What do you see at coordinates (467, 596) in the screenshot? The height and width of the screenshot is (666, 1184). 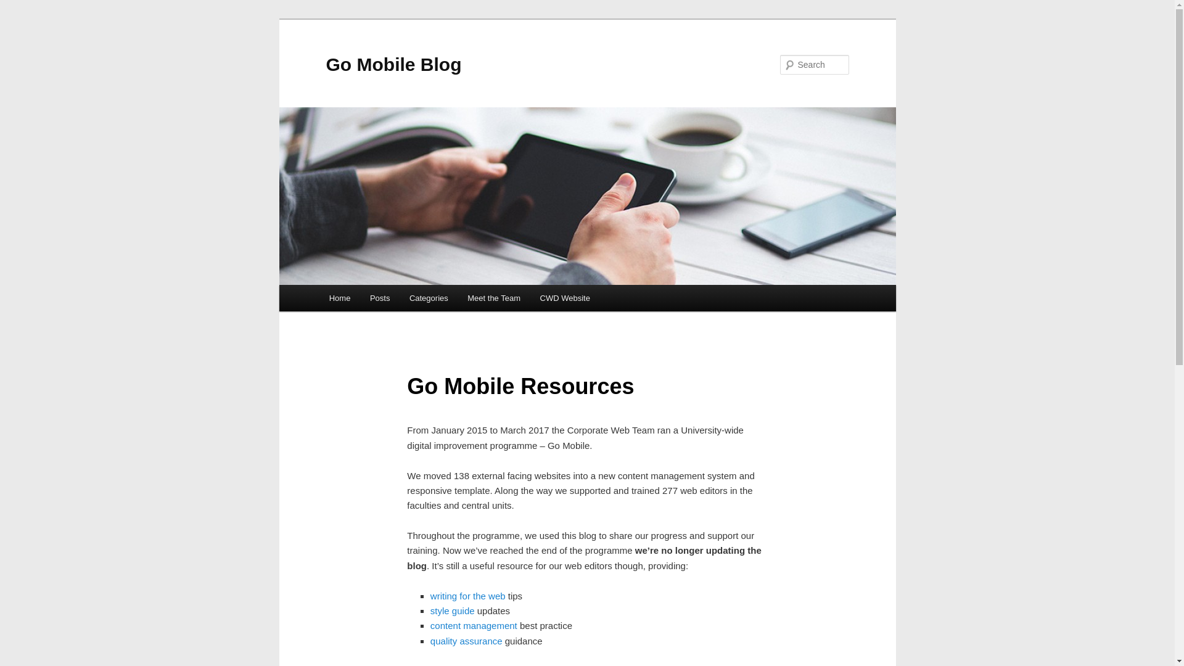 I see `writing for the web` at bounding box center [467, 596].